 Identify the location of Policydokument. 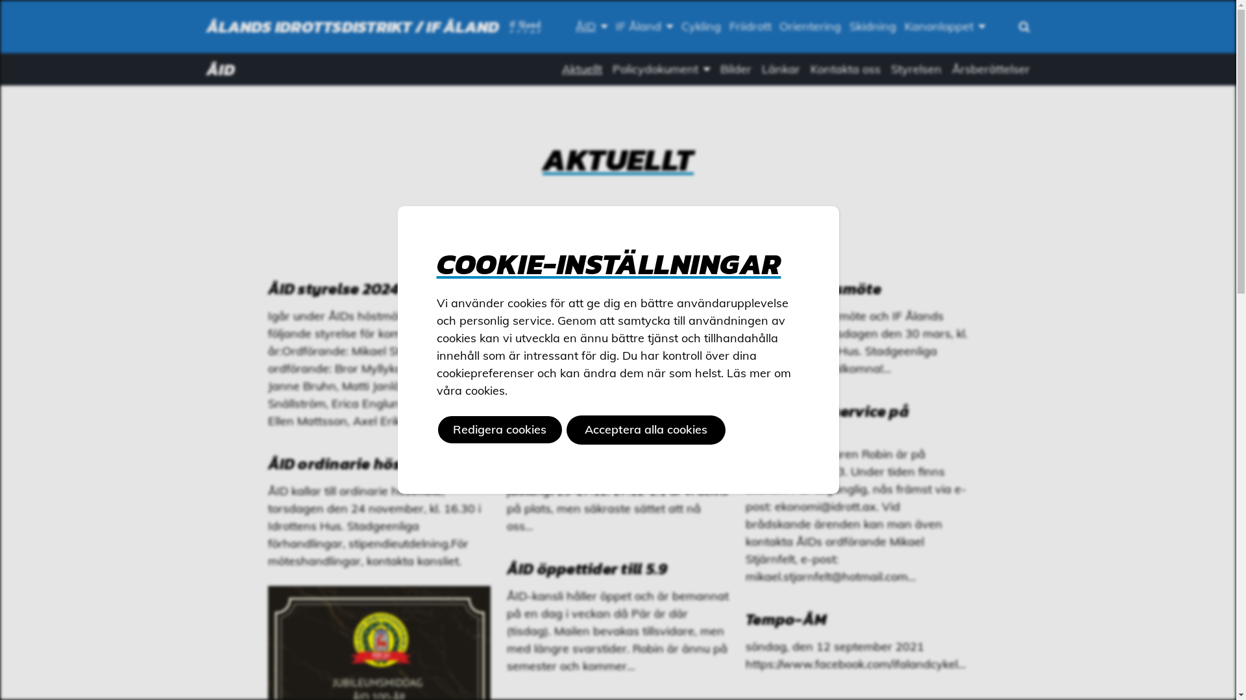
(661, 69).